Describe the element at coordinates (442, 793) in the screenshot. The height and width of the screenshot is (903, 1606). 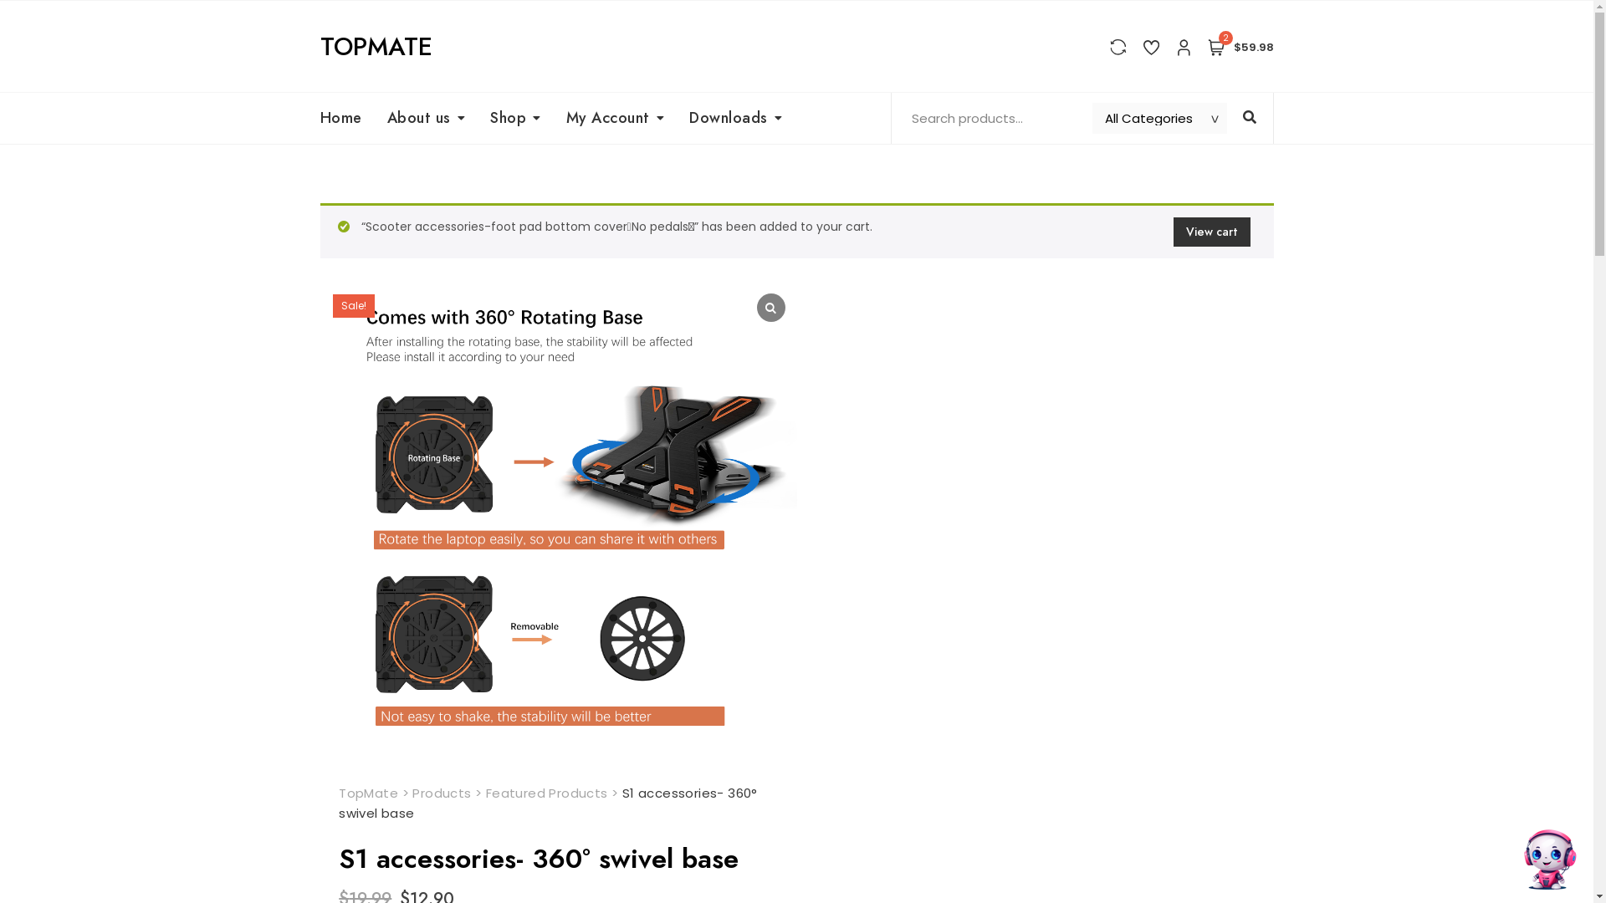
I see `Products` at that location.